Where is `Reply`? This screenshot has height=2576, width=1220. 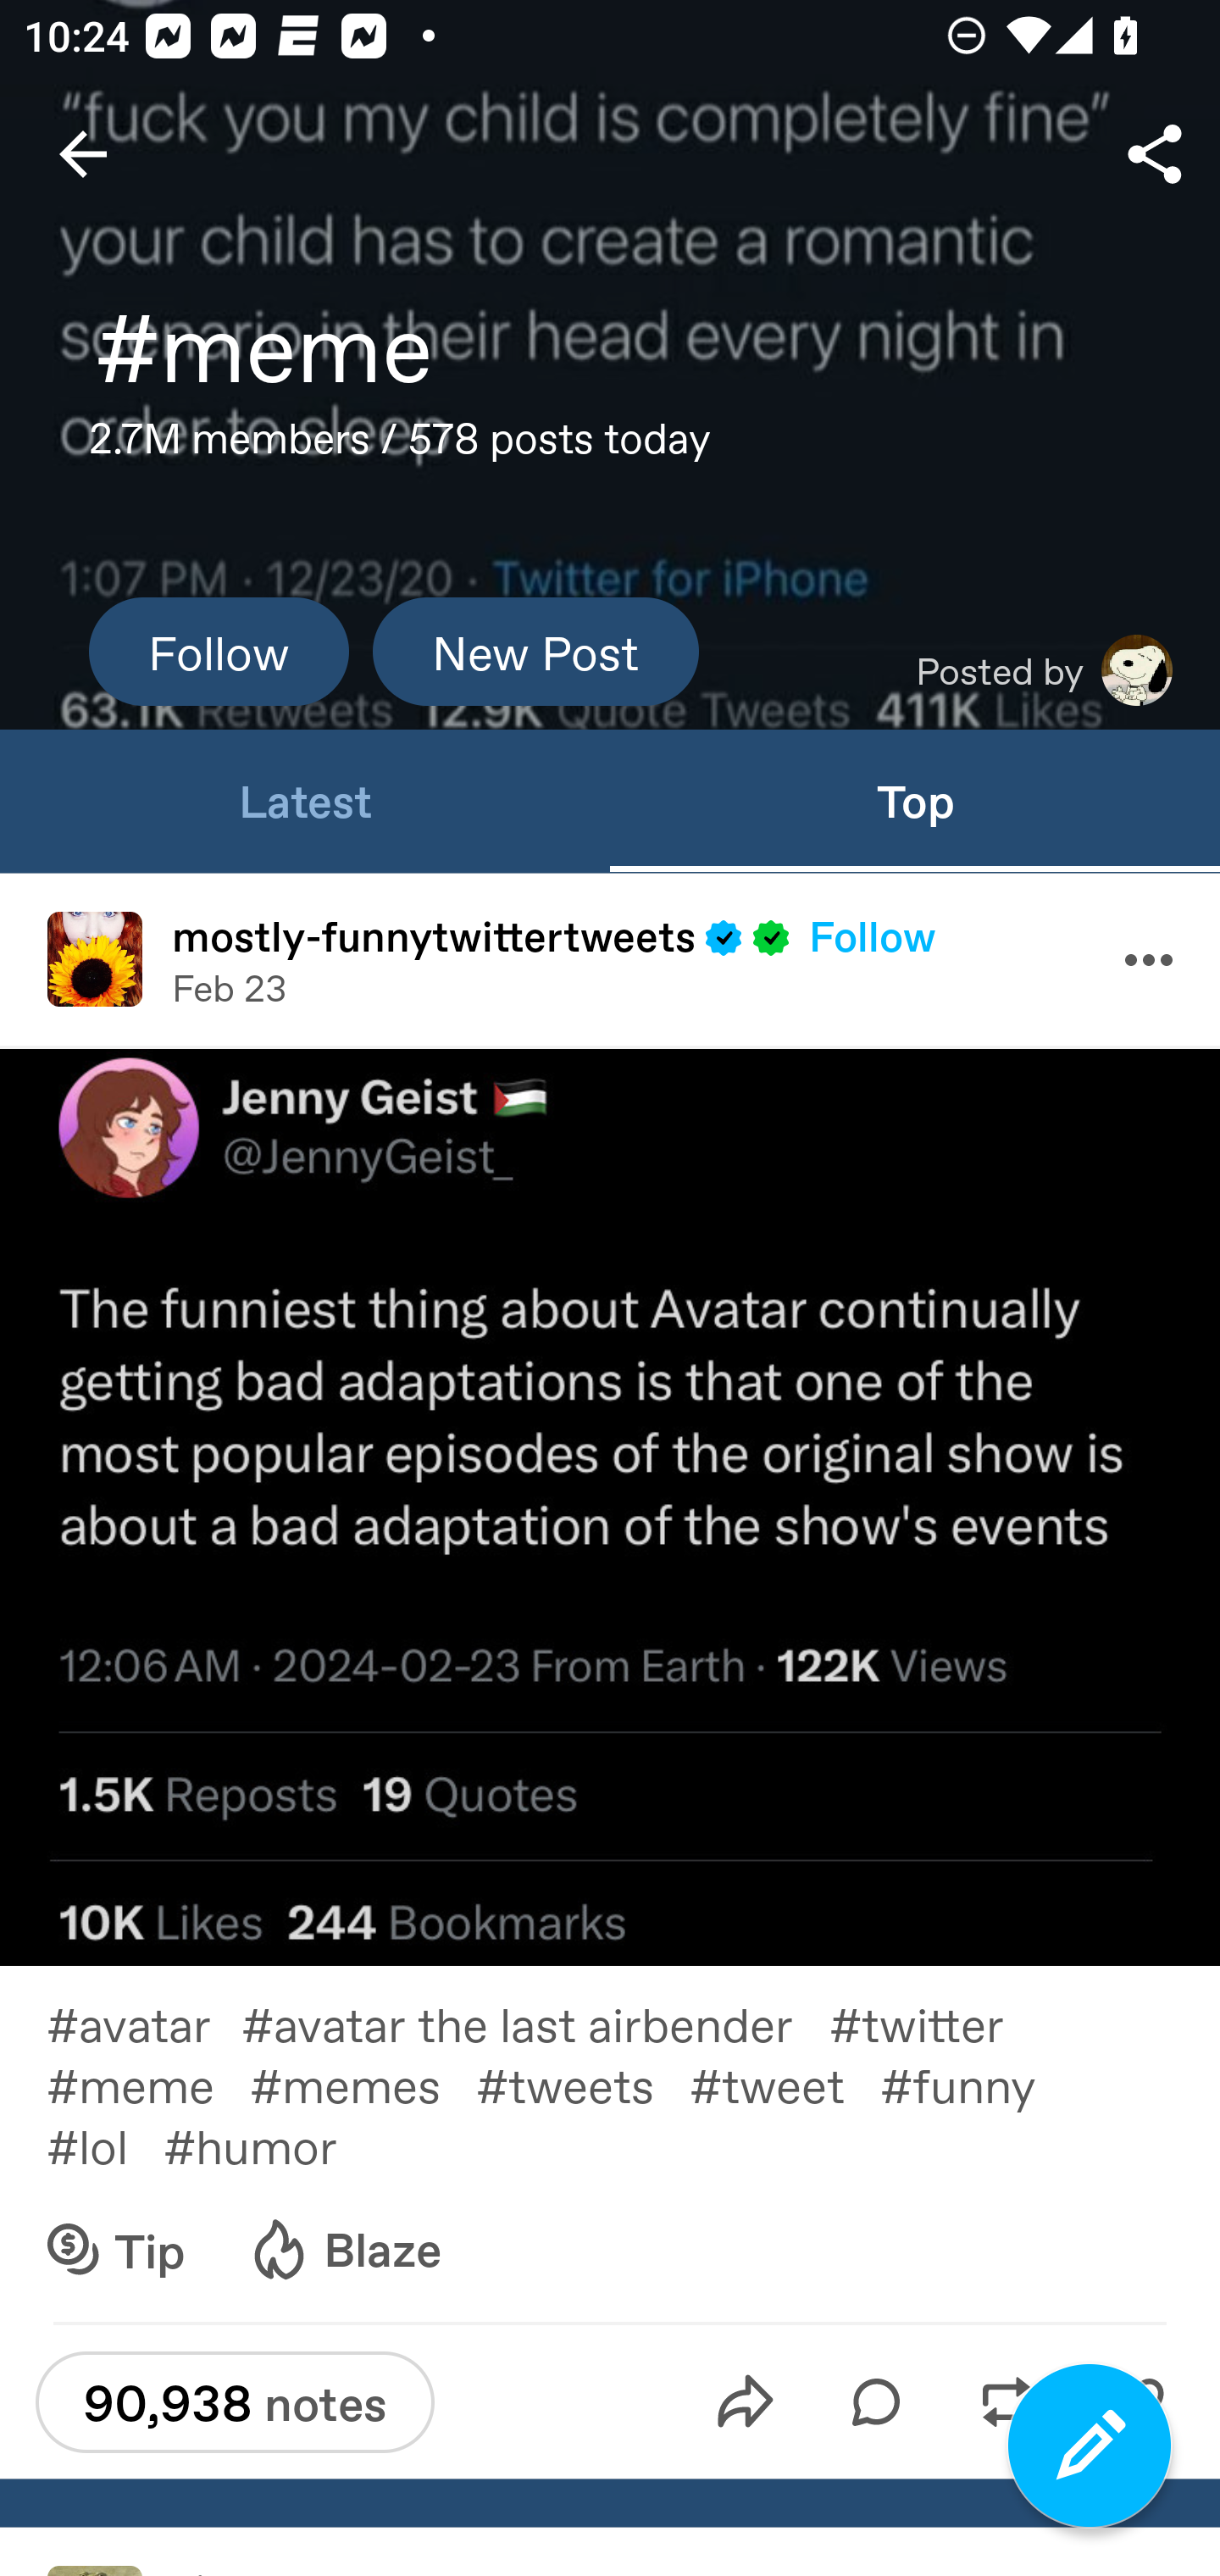
Reply is located at coordinates (876, 2401).